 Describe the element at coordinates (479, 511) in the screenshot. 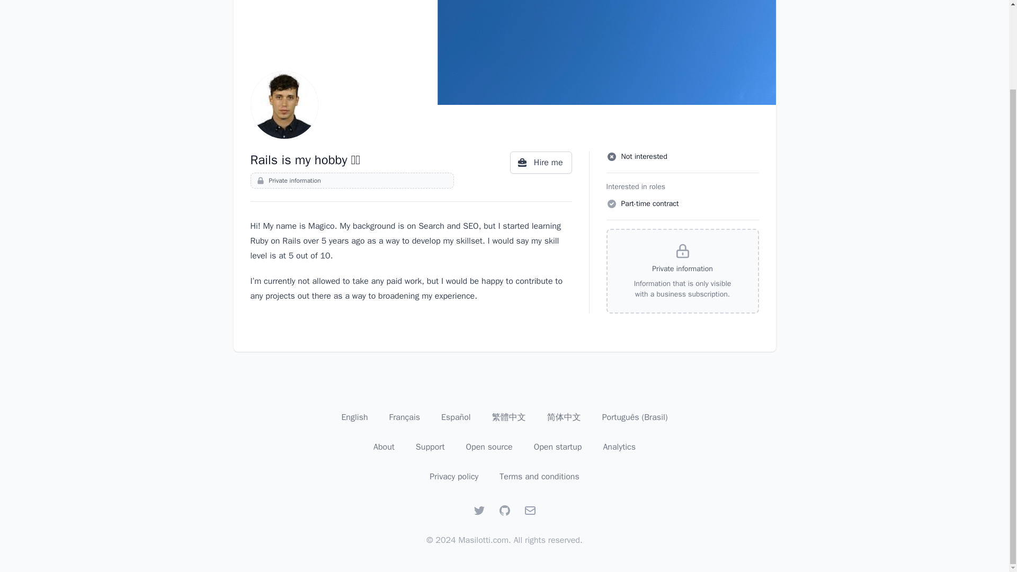

I see `Twitter` at that location.